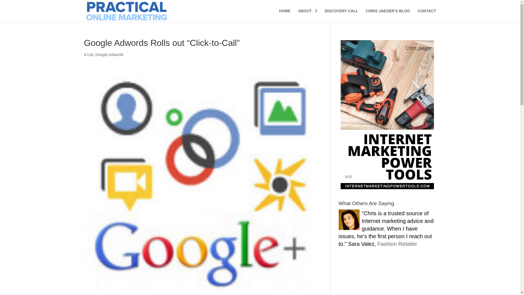 The height and width of the screenshot is (295, 524). What do you see at coordinates (427, 15) in the screenshot?
I see `CONTACT` at bounding box center [427, 15].